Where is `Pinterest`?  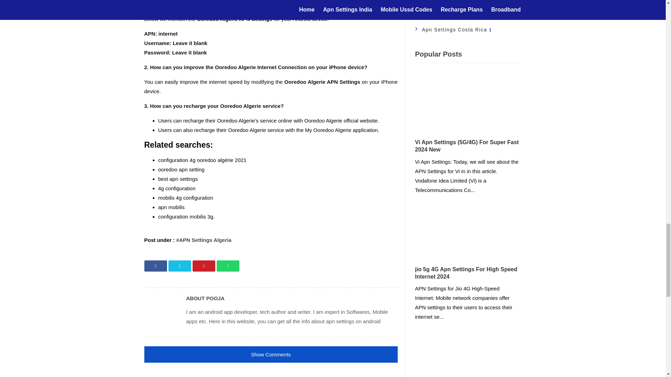
Pinterest is located at coordinates (204, 266).